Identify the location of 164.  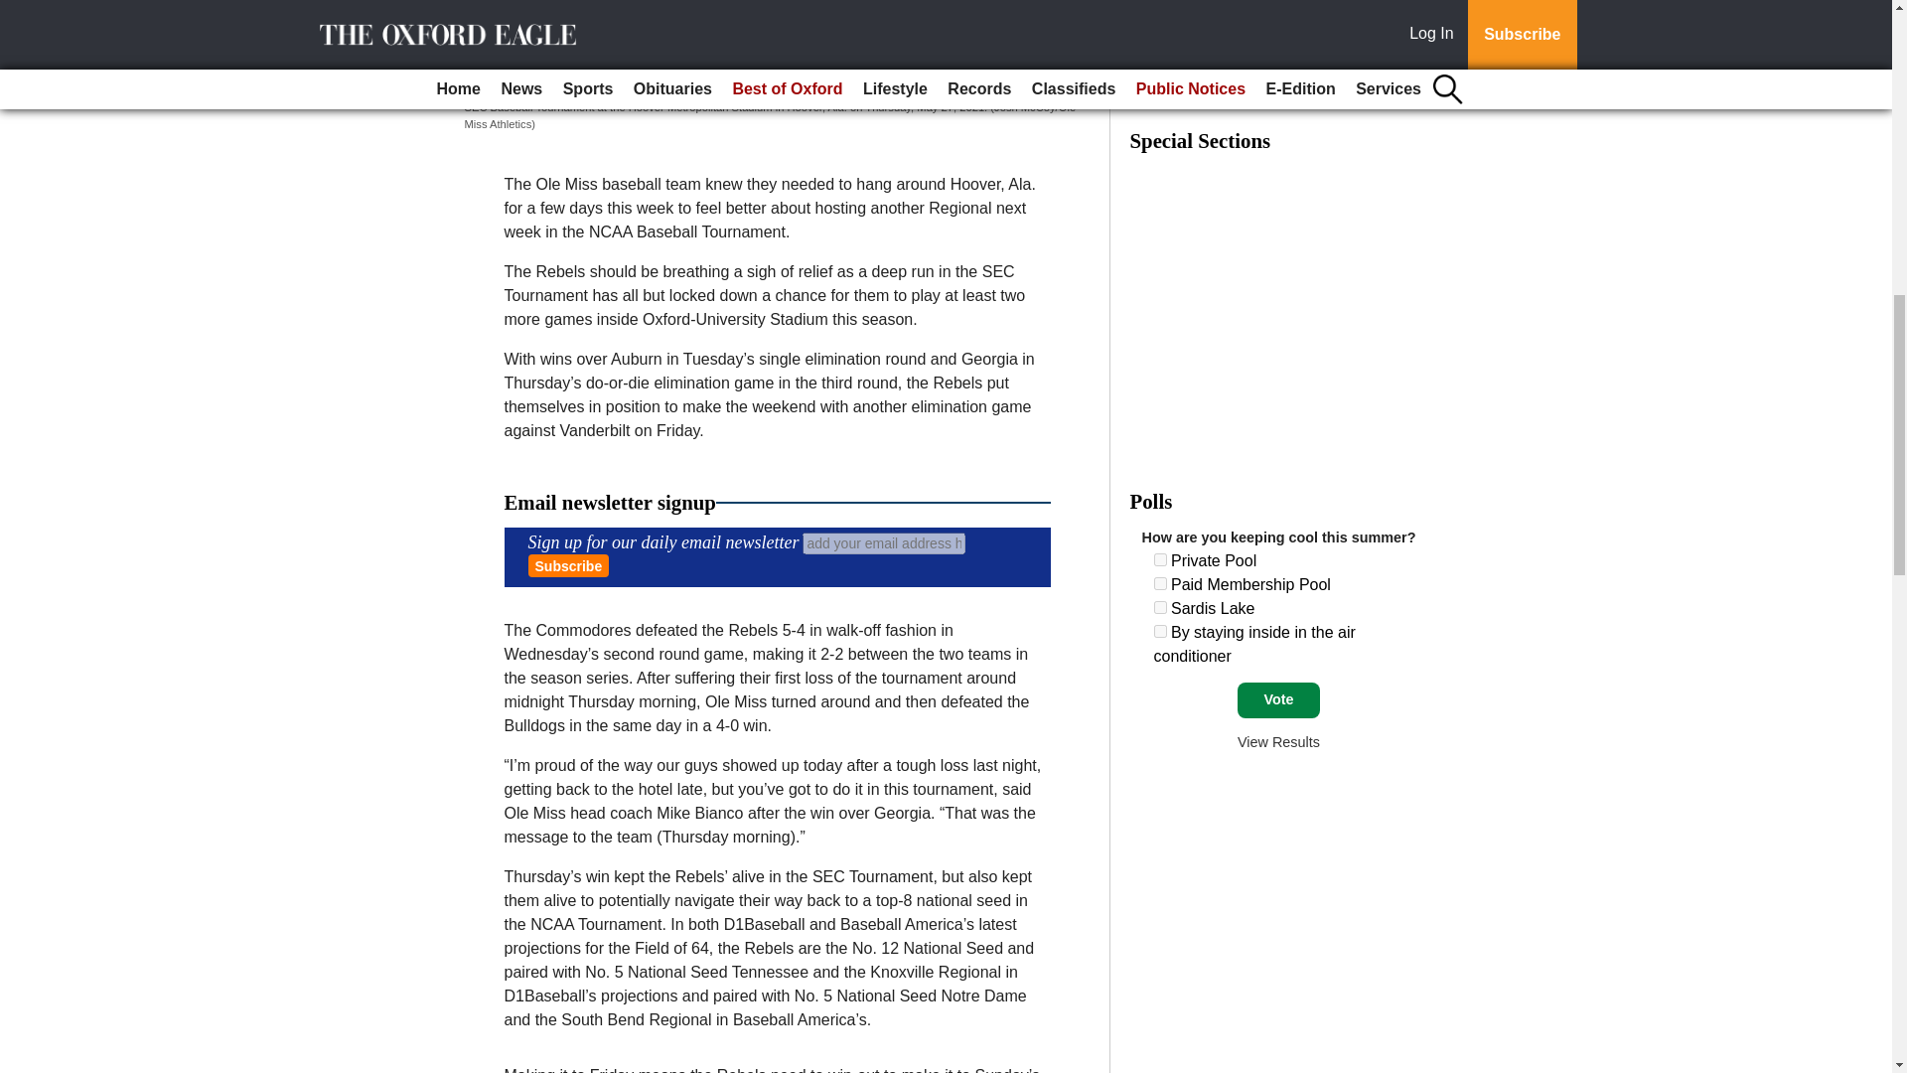
(1160, 560).